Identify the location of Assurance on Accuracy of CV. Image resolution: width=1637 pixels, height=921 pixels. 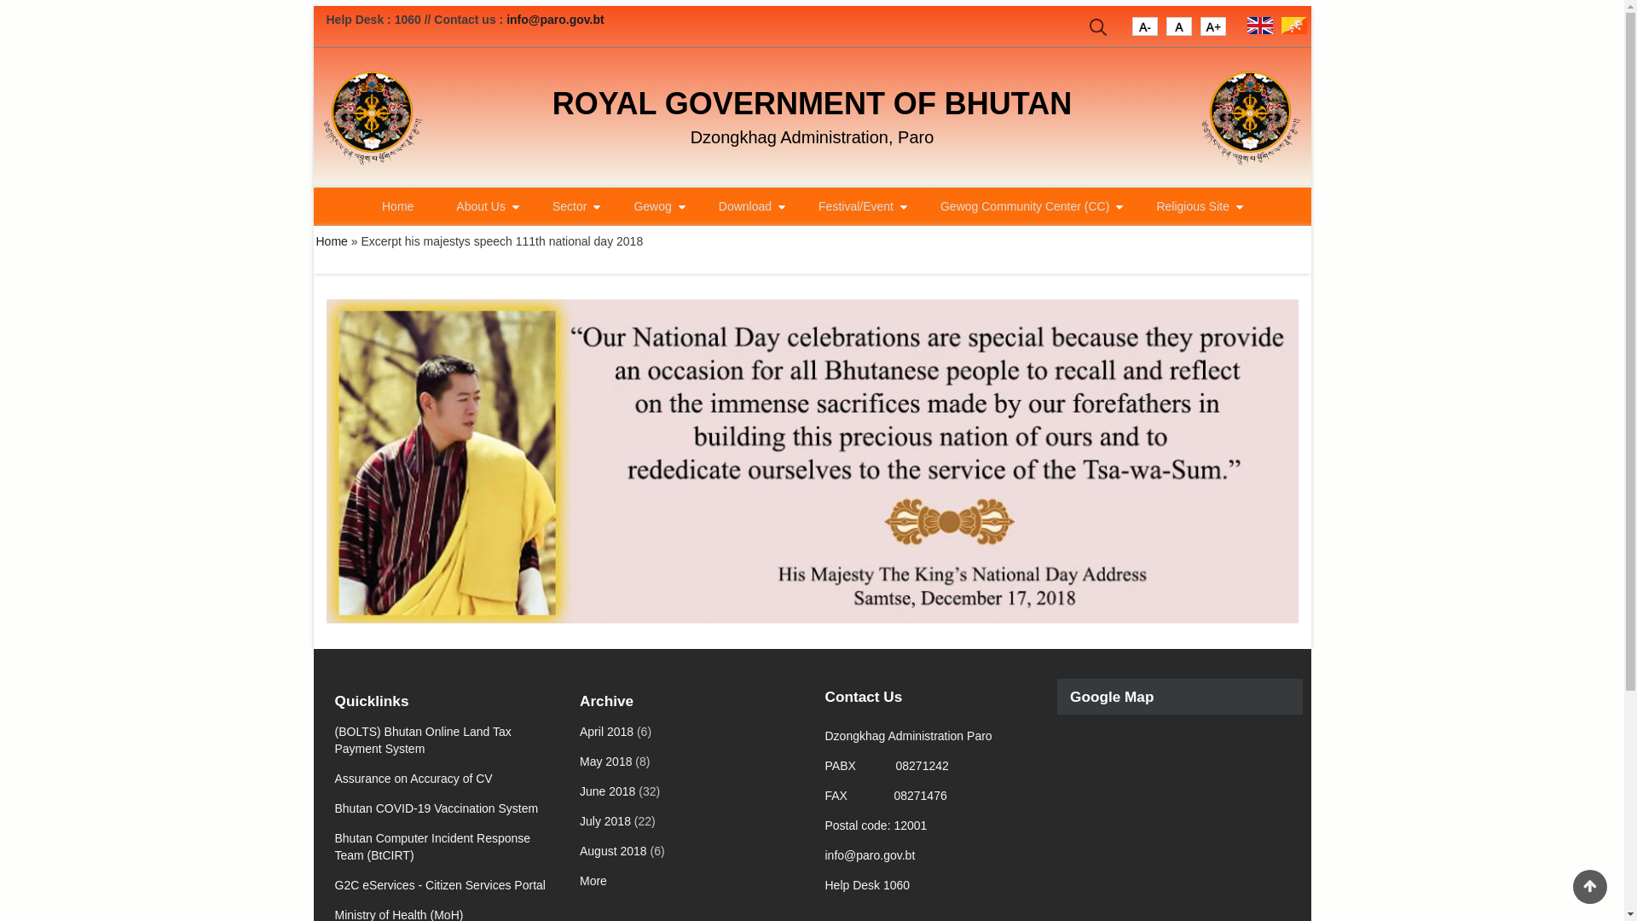
(413, 778).